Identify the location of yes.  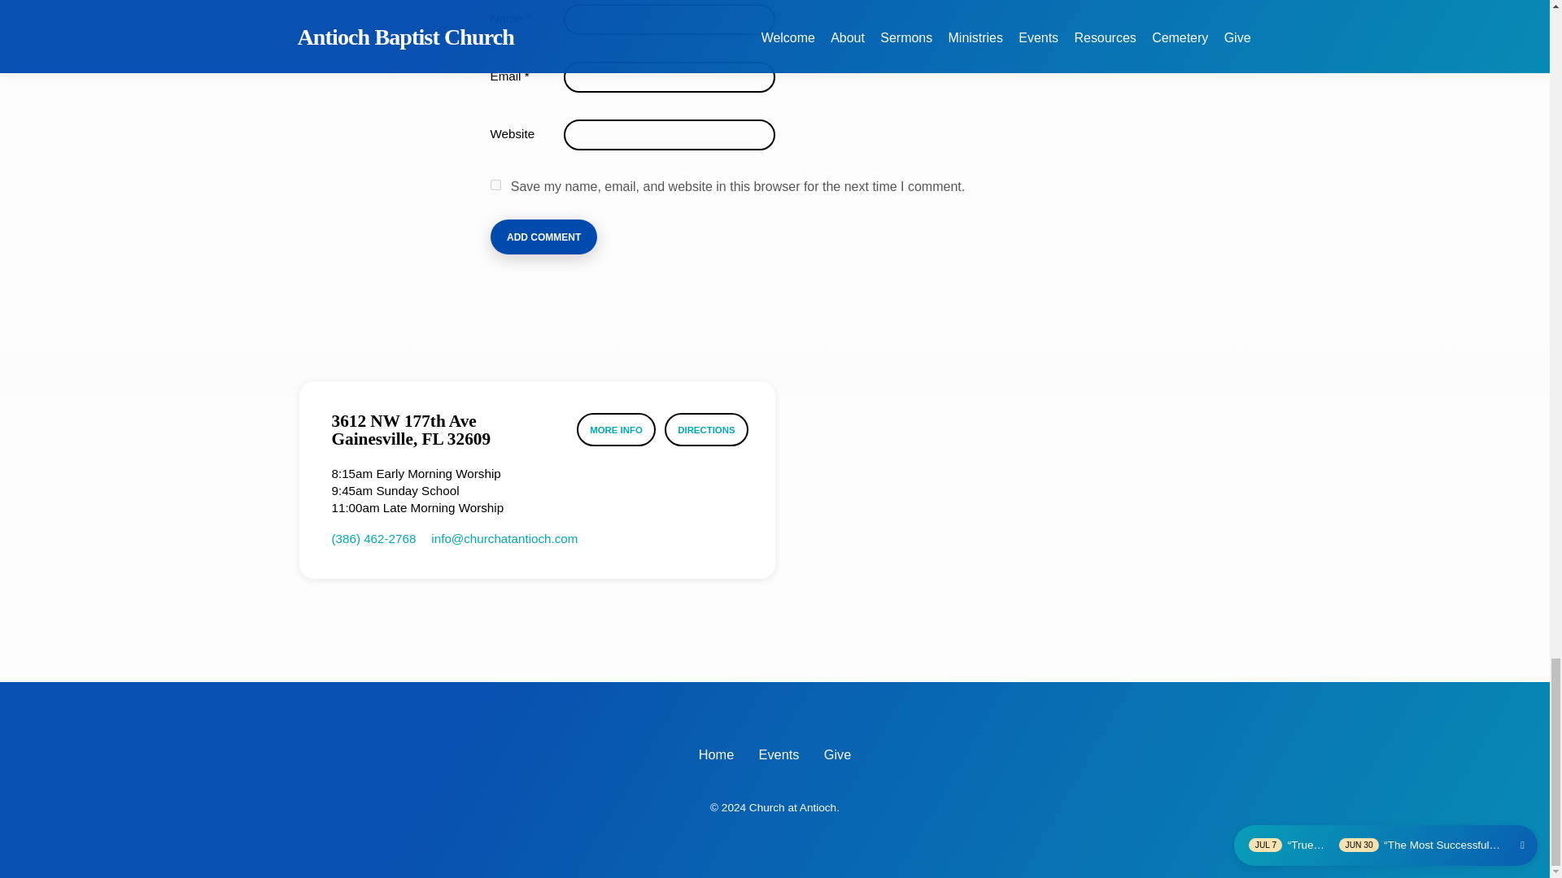
(495, 185).